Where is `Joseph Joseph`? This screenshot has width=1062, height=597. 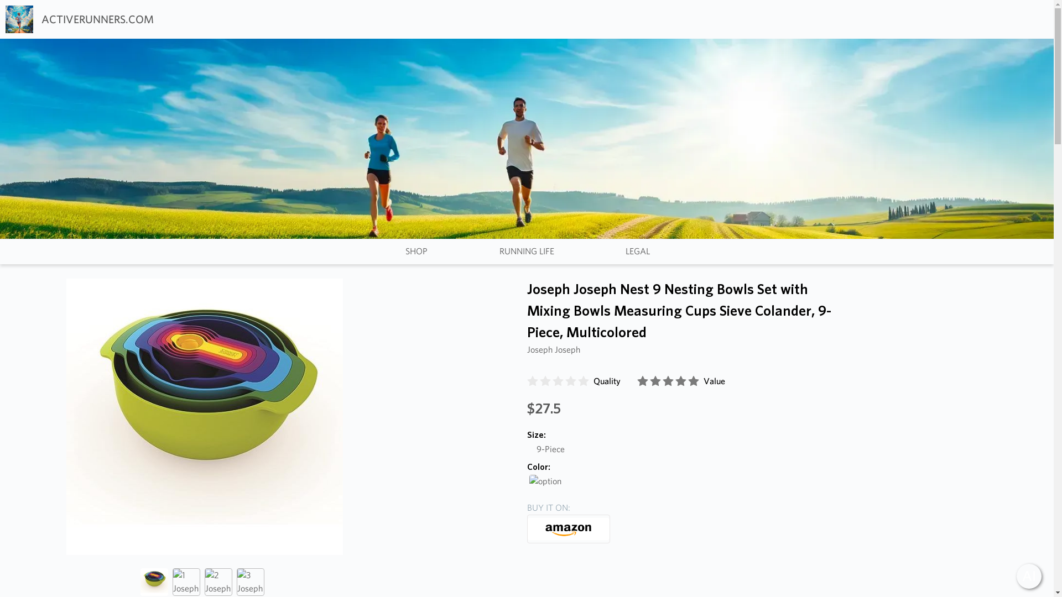
Joseph Joseph is located at coordinates (553, 349).